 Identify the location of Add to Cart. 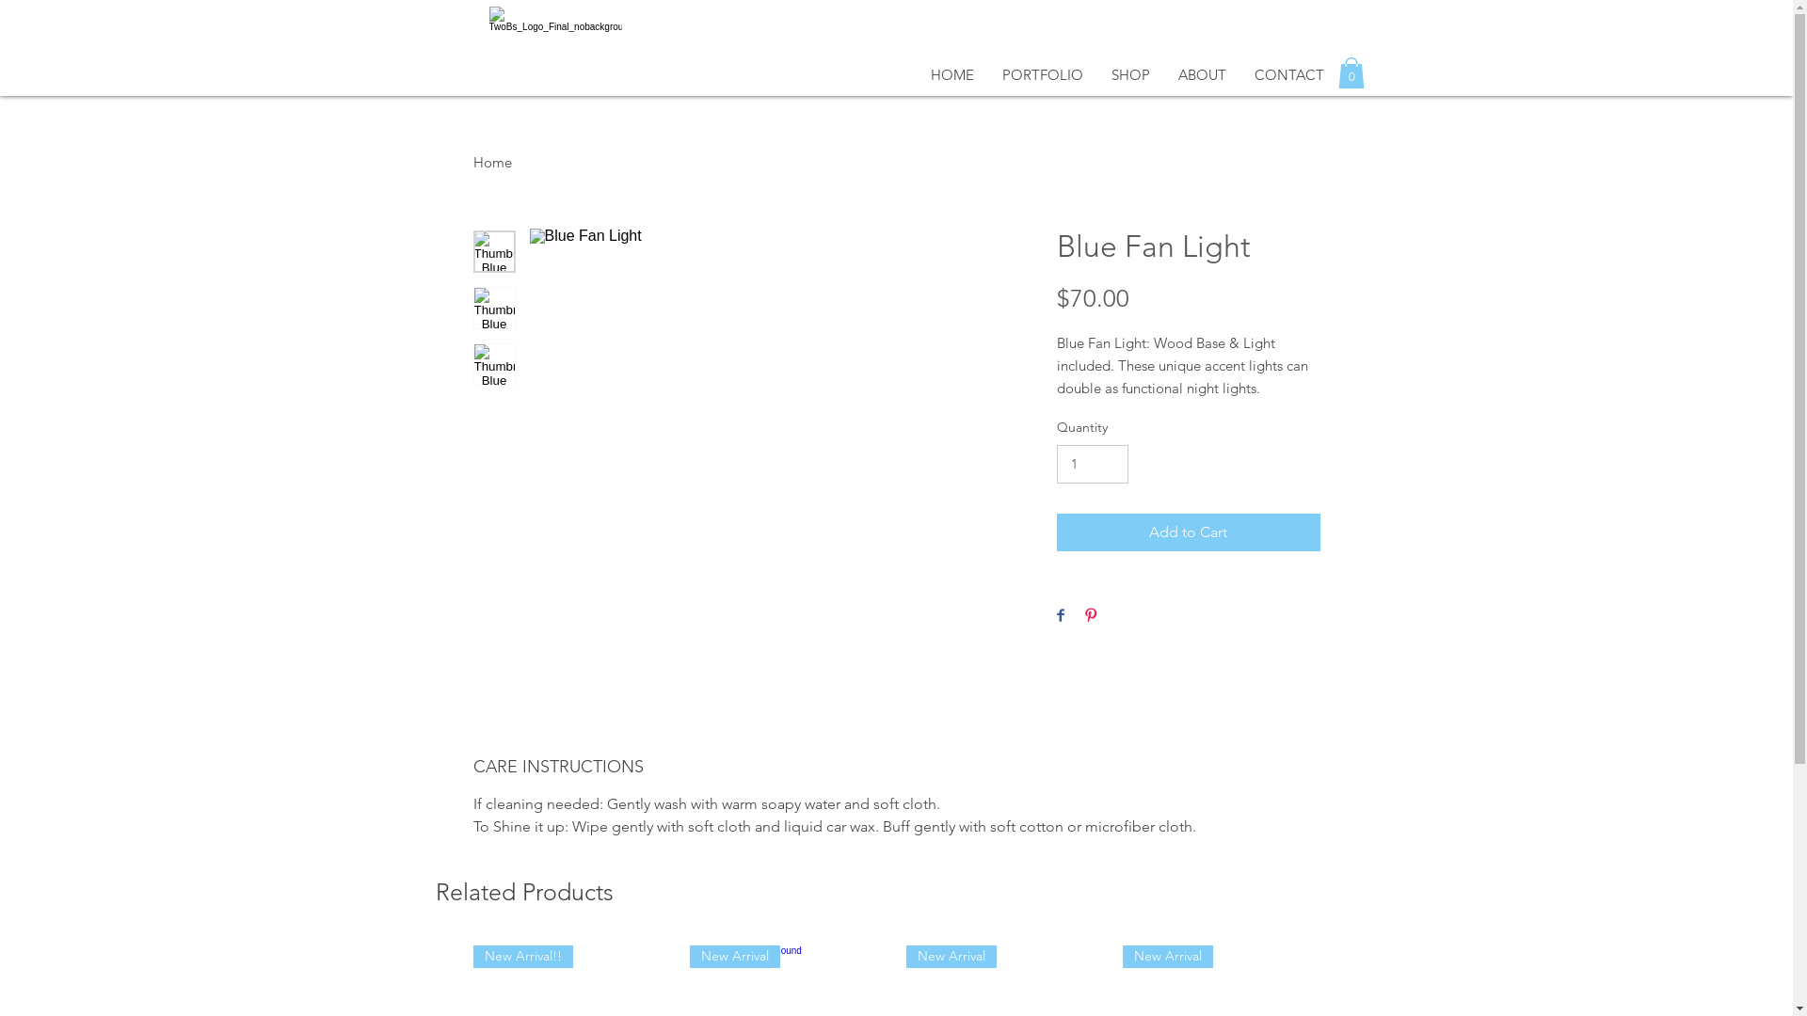
(1188, 532).